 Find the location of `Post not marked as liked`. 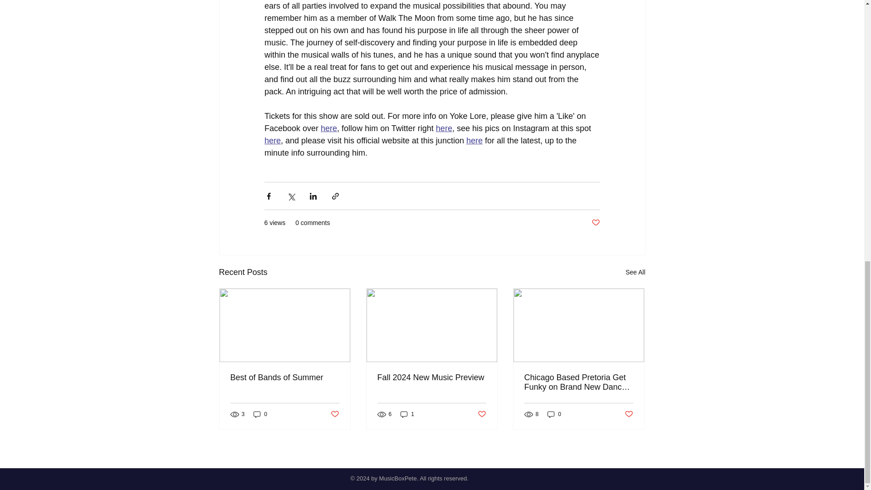

Post not marked as liked is located at coordinates (595, 223).